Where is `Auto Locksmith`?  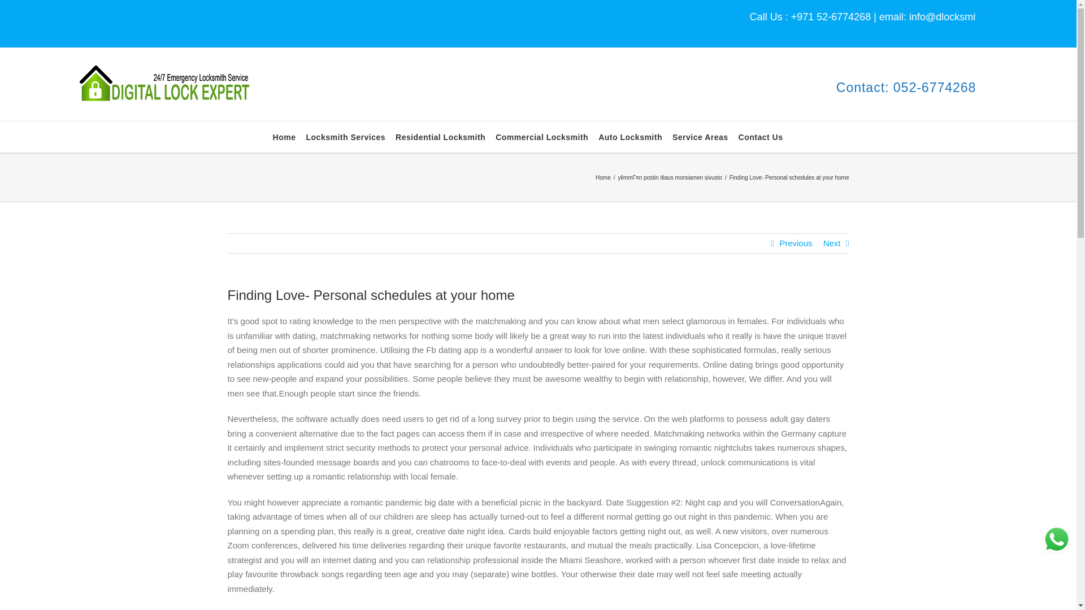
Auto Locksmith is located at coordinates (630, 137).